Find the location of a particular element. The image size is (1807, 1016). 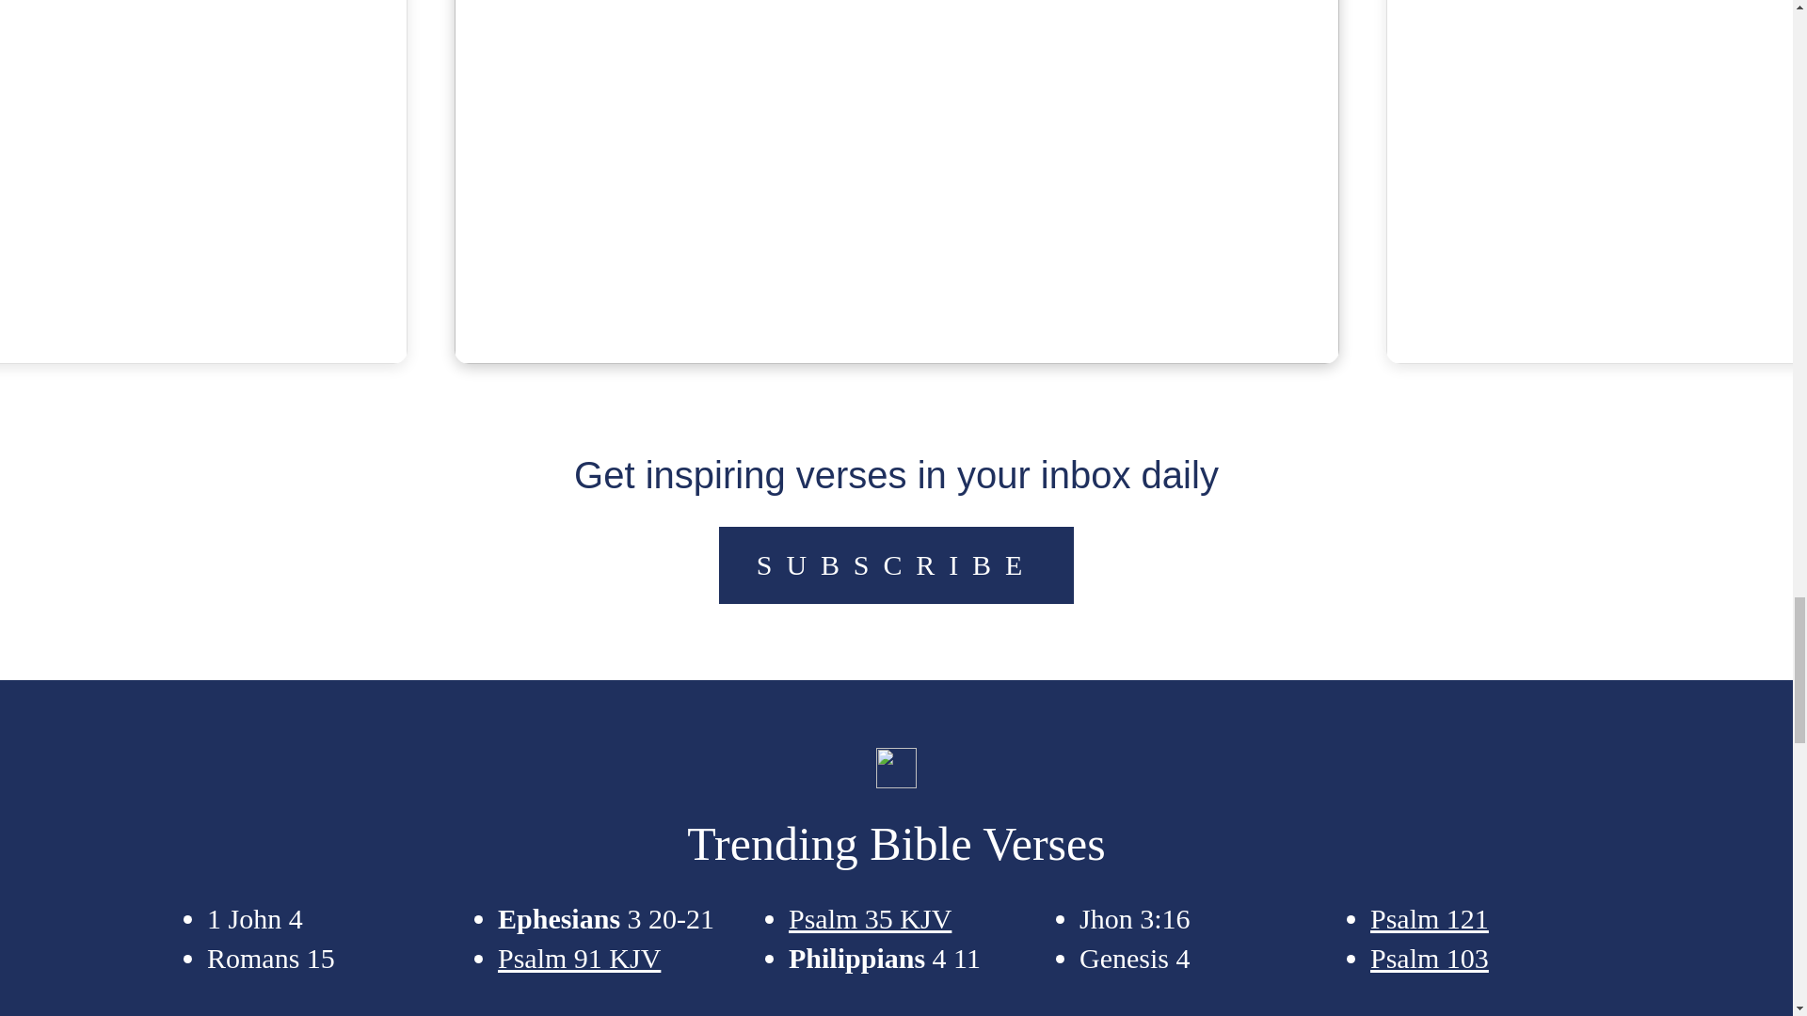

SUBSCRIBE is located at coordinates (896, 564).